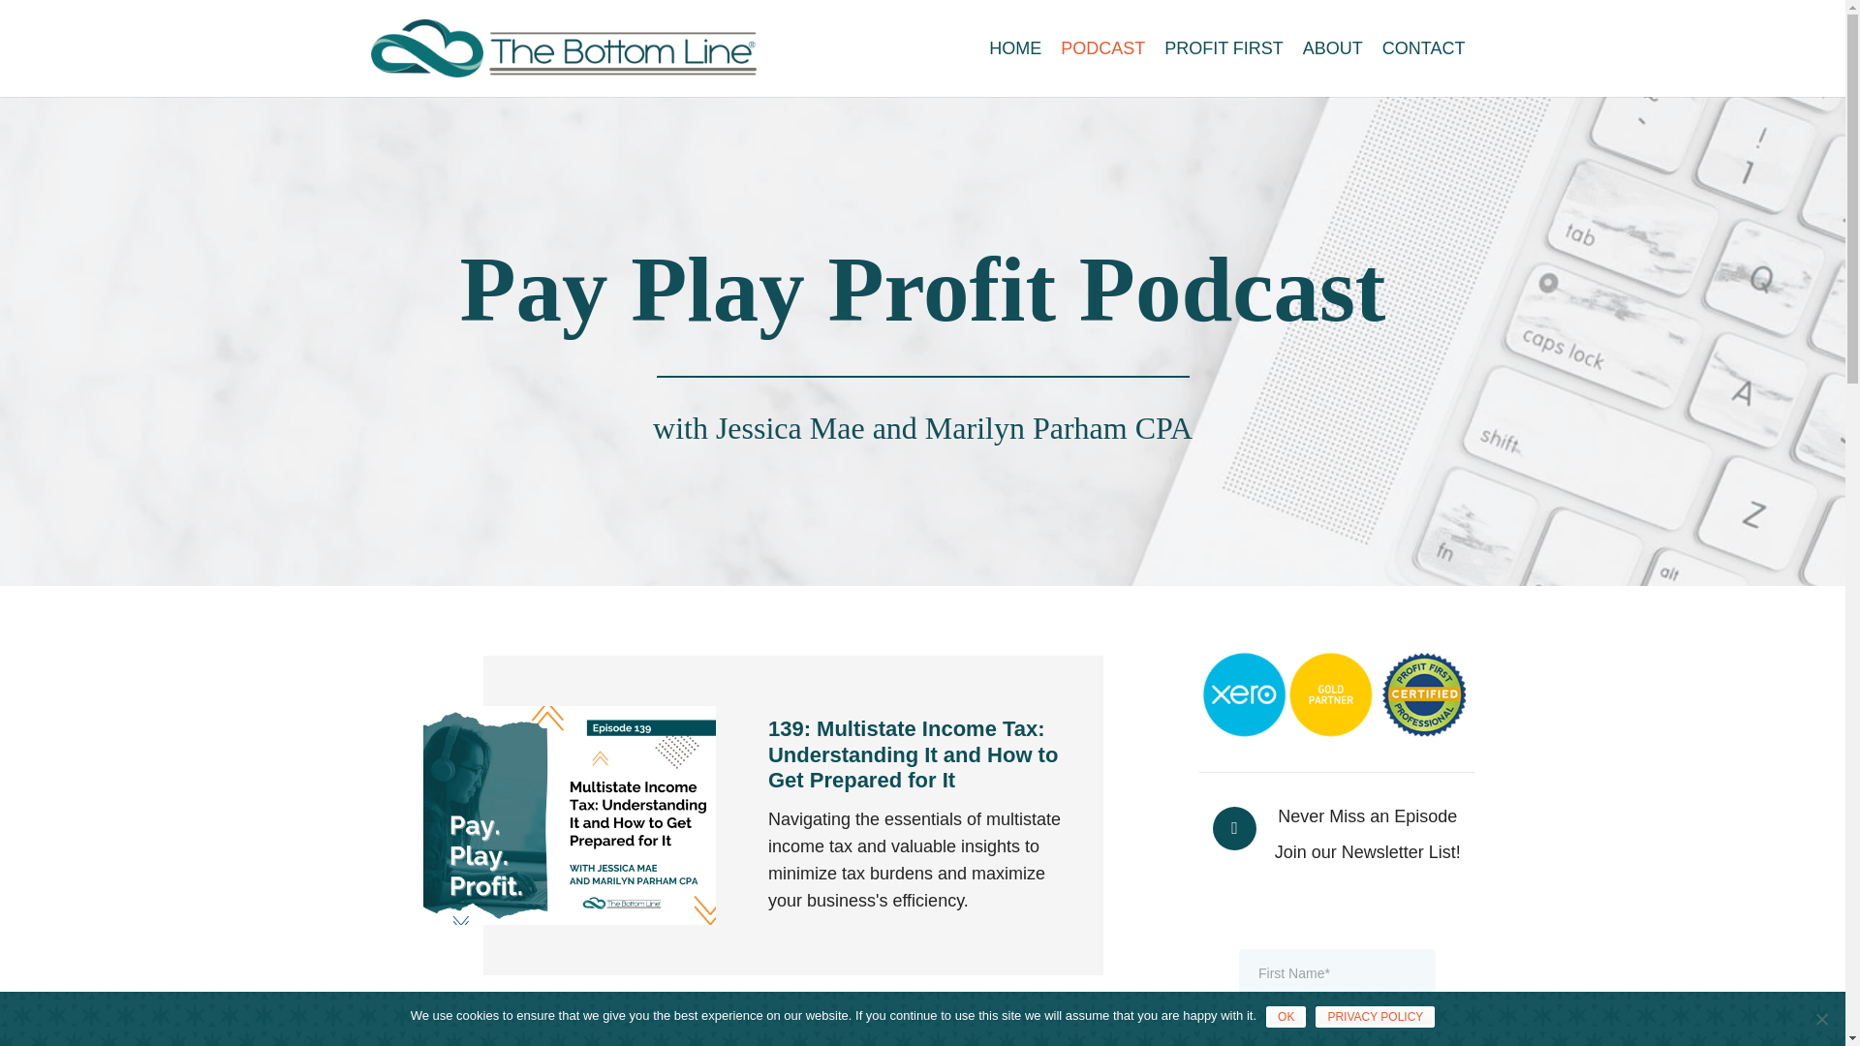 Image resolution: width=1860 pixels, height=1046 pixels. Describe the element at coordinates (1821, 1019) in the screenshot. I see `No` at that location.